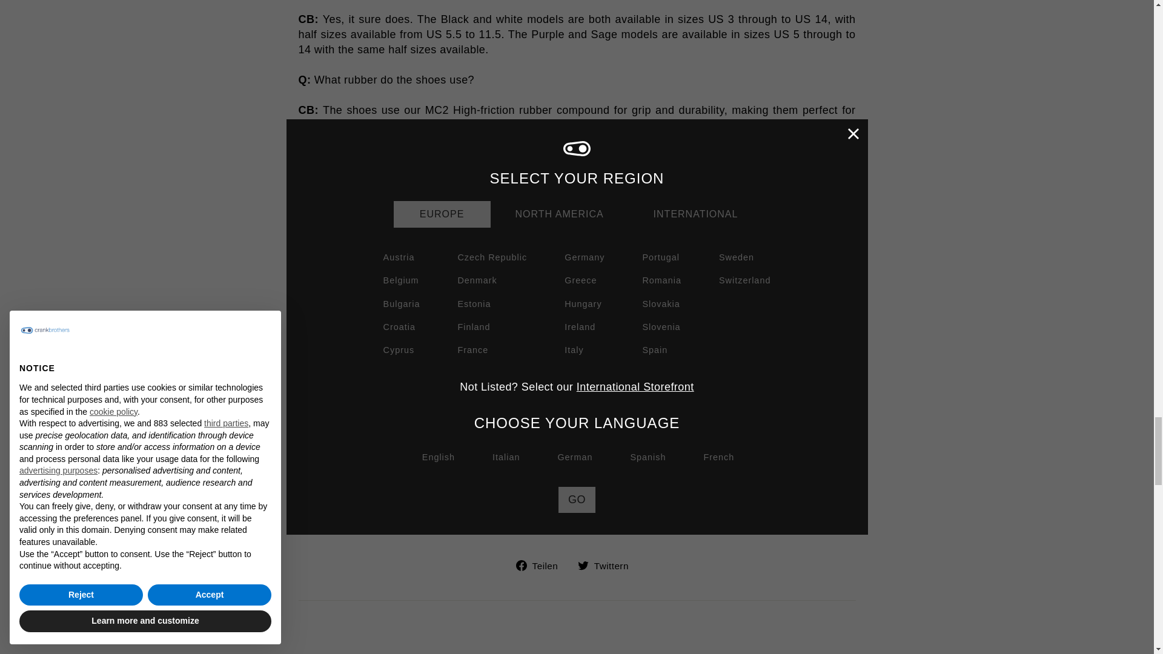 This screenshot has height=654, width=1163. I want to click on Auf Twitter twittern, so click(608, 566).